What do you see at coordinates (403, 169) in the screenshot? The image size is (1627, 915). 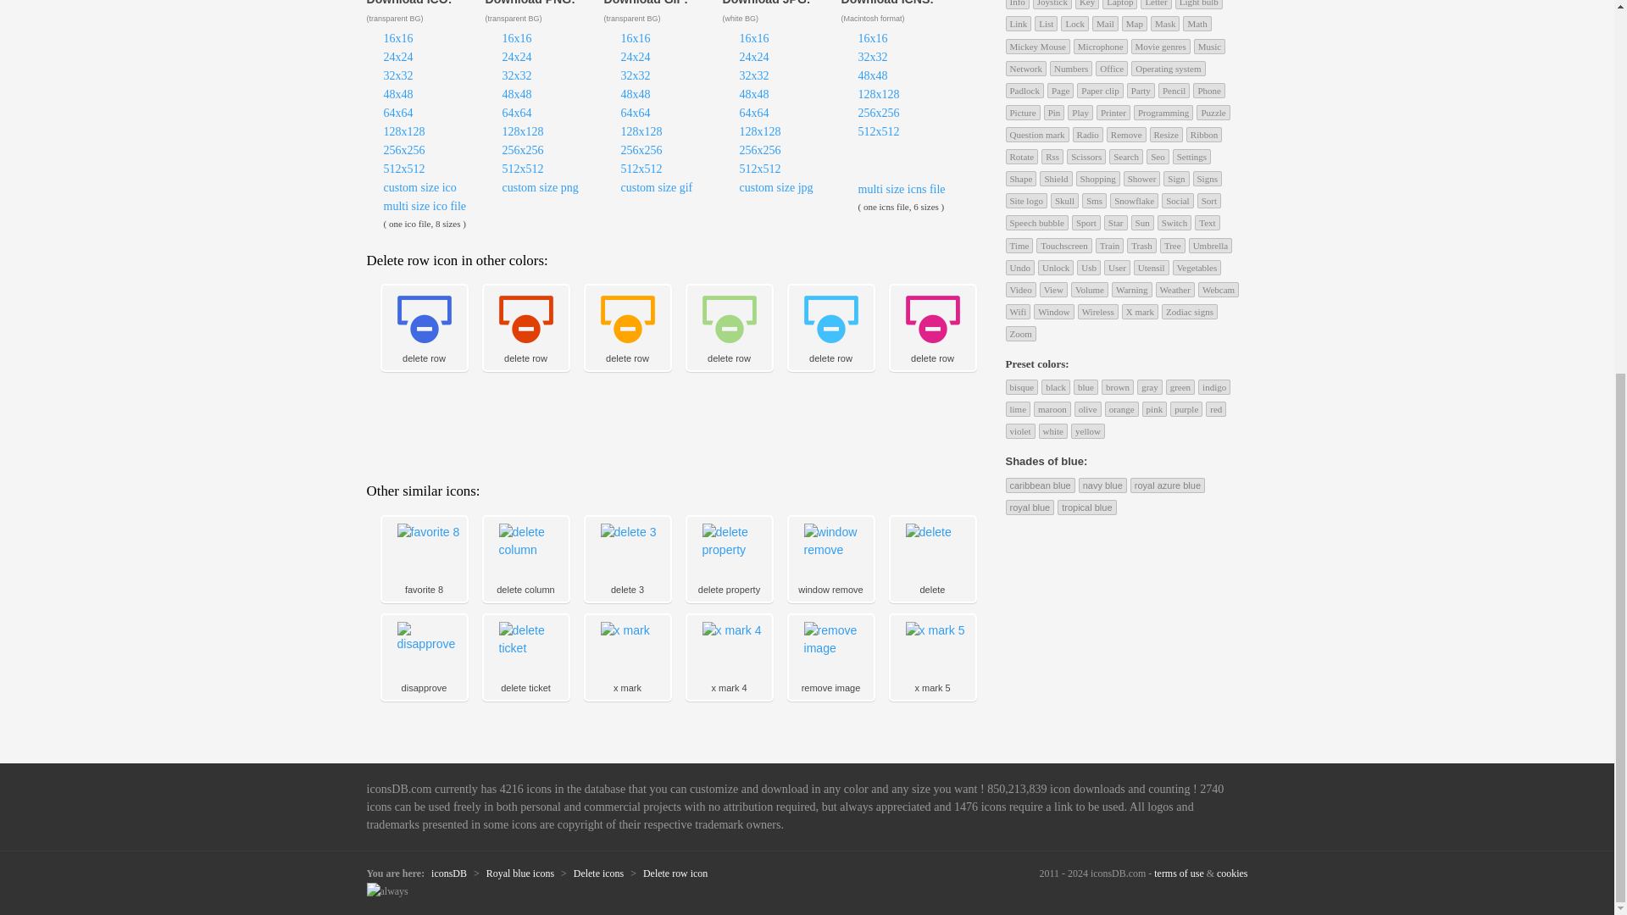 I see `512x512` at bounding box center [403, 169].